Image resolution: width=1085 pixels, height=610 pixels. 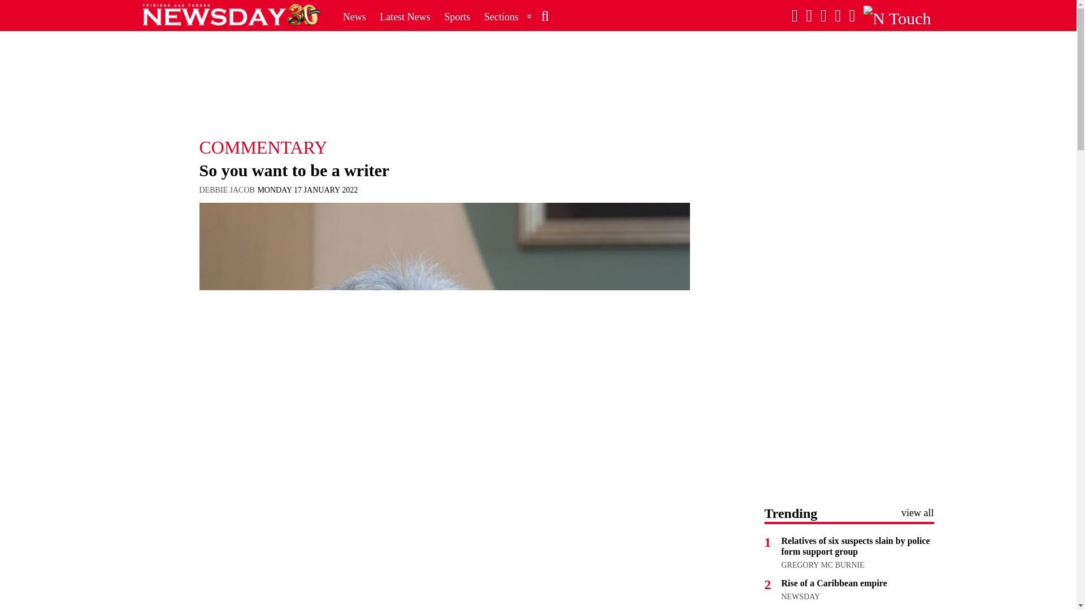 What do you see at coordinates (508, 16) in the screenshot?
I see `Sections` at bounding box center [508, 16].